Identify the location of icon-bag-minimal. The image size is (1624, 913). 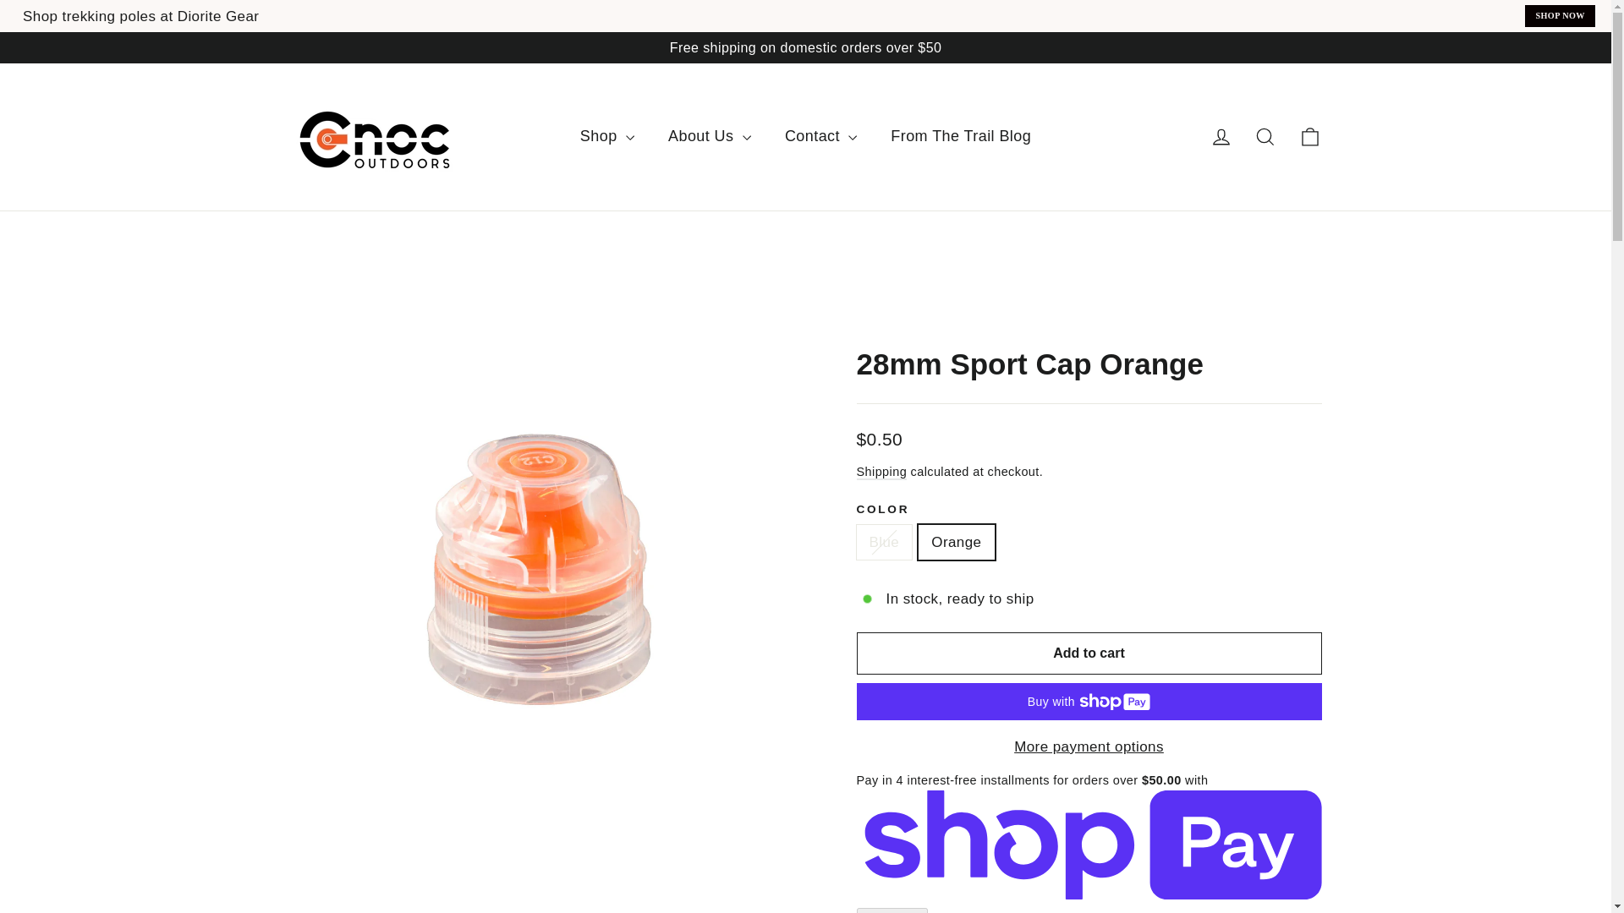
(1309, 137).